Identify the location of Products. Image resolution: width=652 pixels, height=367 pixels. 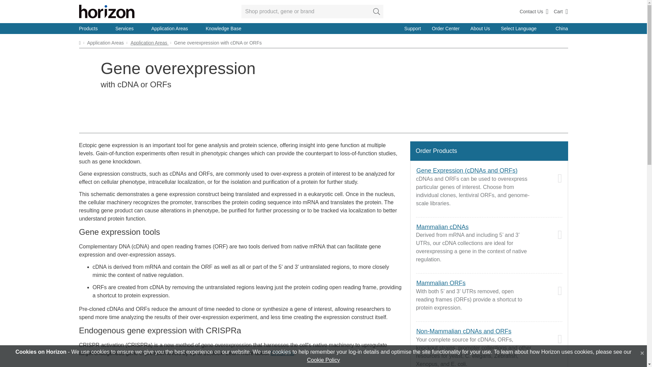
(92, 29).